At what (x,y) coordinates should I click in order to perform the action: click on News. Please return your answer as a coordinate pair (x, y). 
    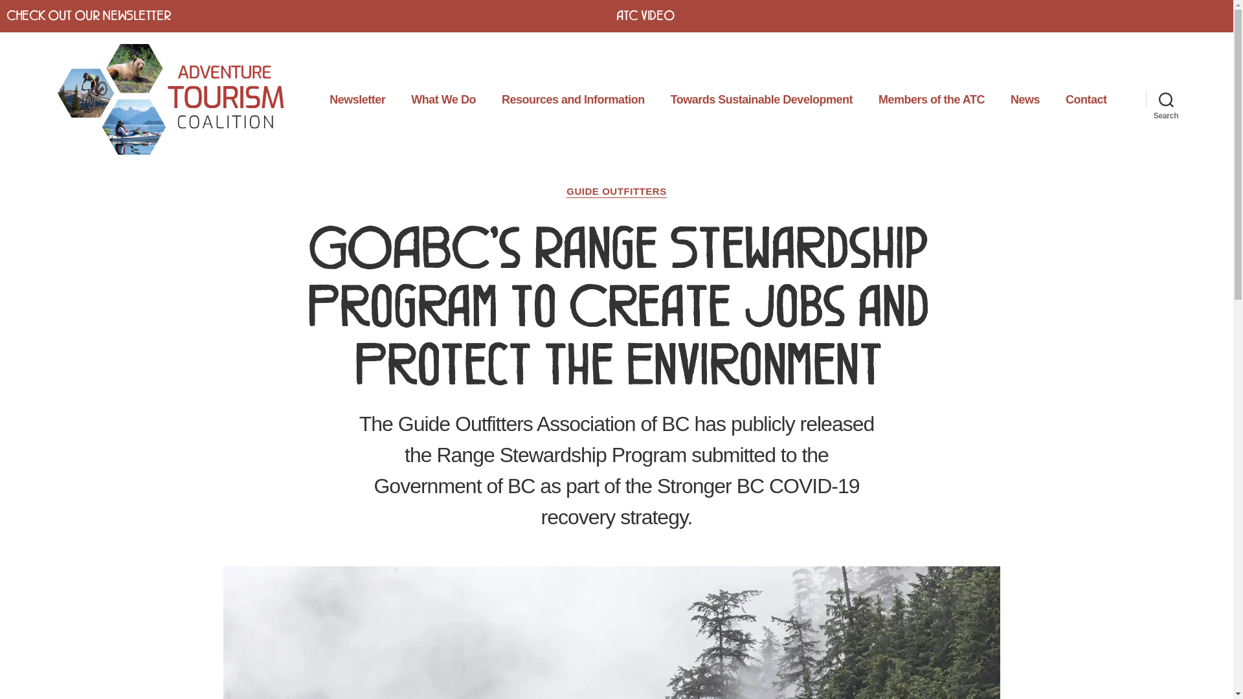
    Looking at the image, I should click on (1025, 100).